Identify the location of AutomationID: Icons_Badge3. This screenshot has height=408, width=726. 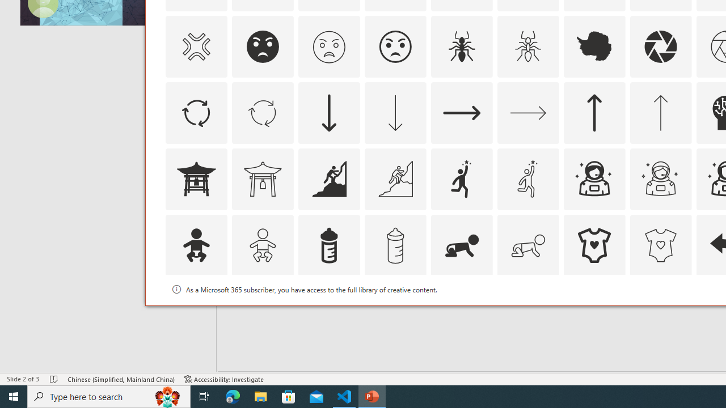
(395, 312).